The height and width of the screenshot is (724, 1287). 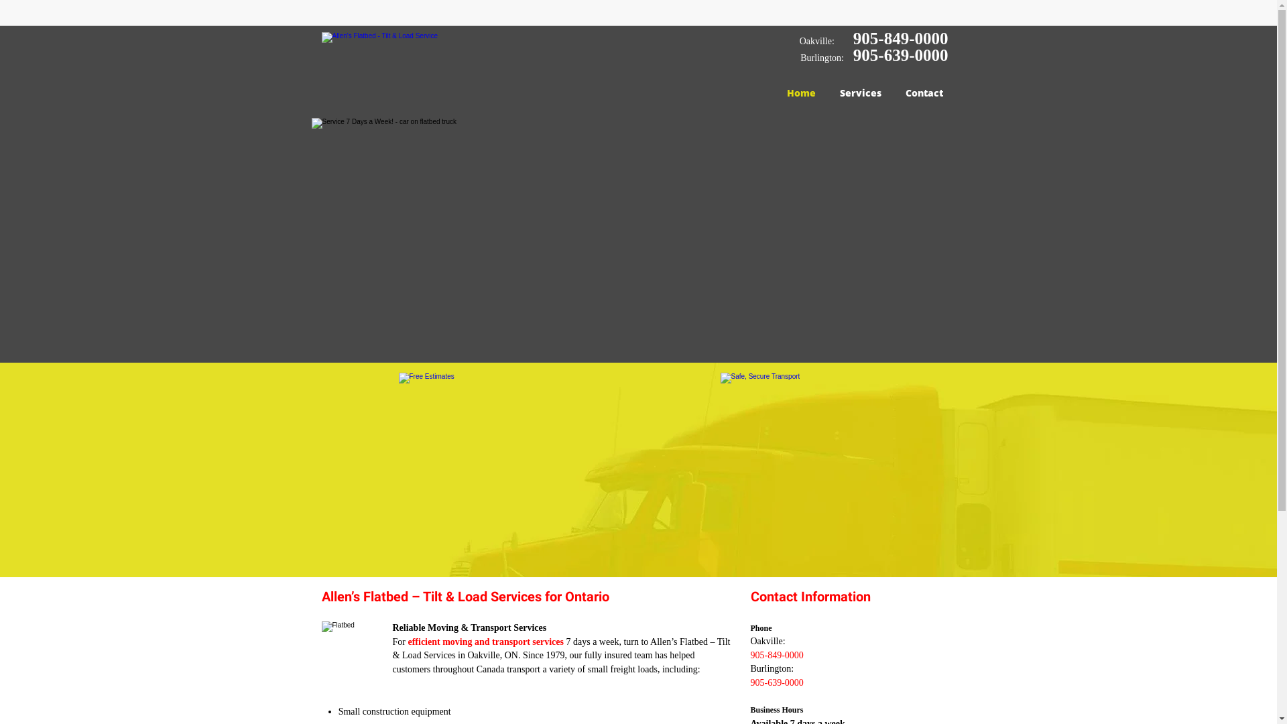 I want to click on Embedded Content, so click(x=940, y=17).